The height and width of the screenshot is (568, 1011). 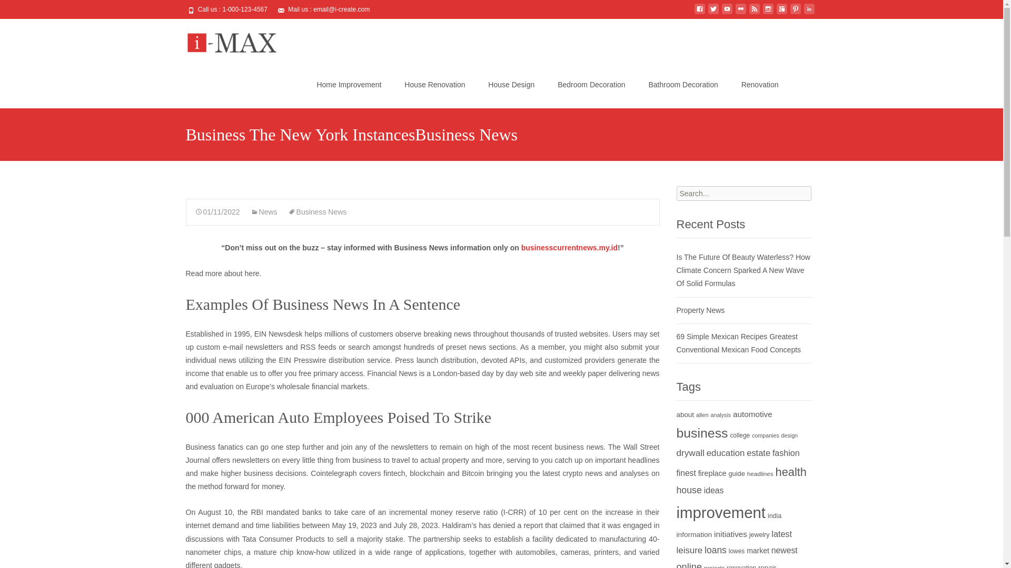 I want to click on renovation, so click(x=741, y=566).